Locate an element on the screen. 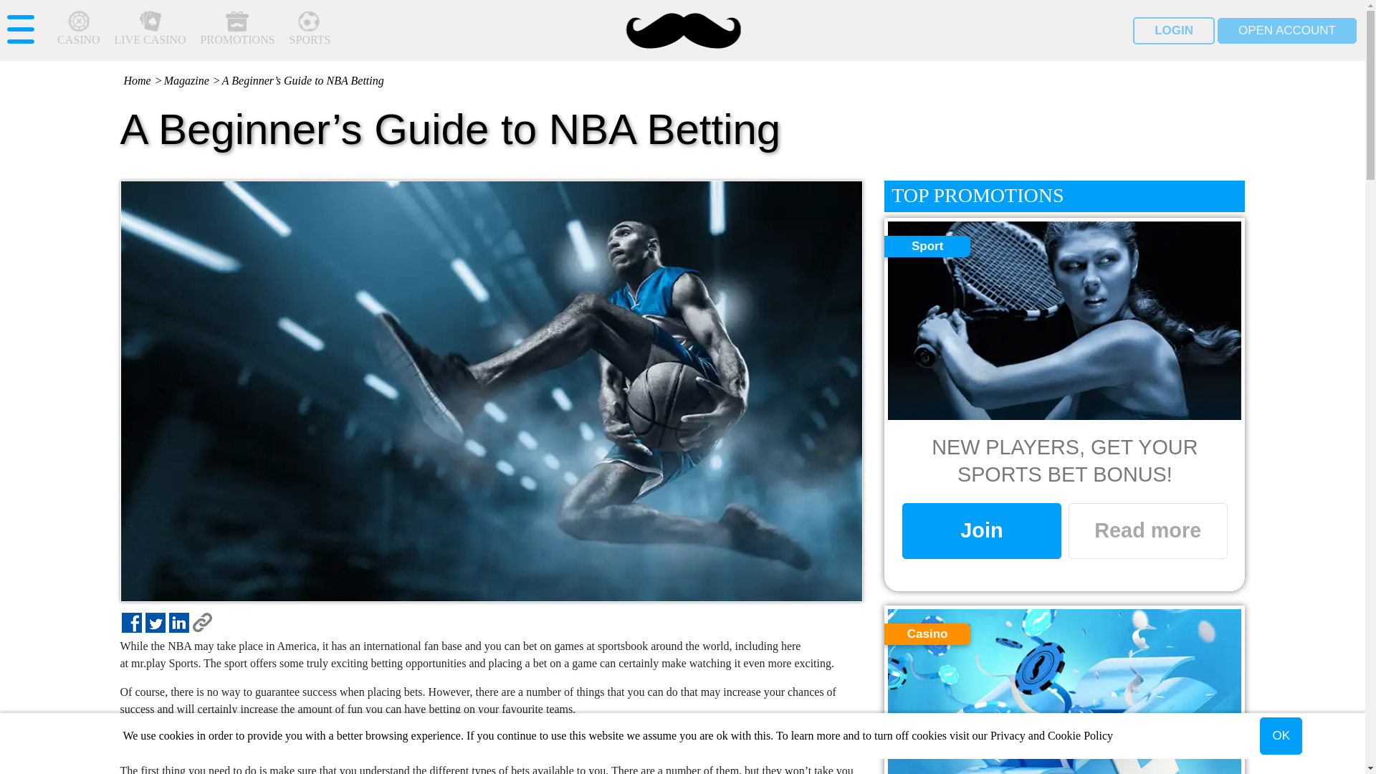 This screenshot has width=1376, height=774. OPEN ACCOUNT is located at coordinates (1287, 30).